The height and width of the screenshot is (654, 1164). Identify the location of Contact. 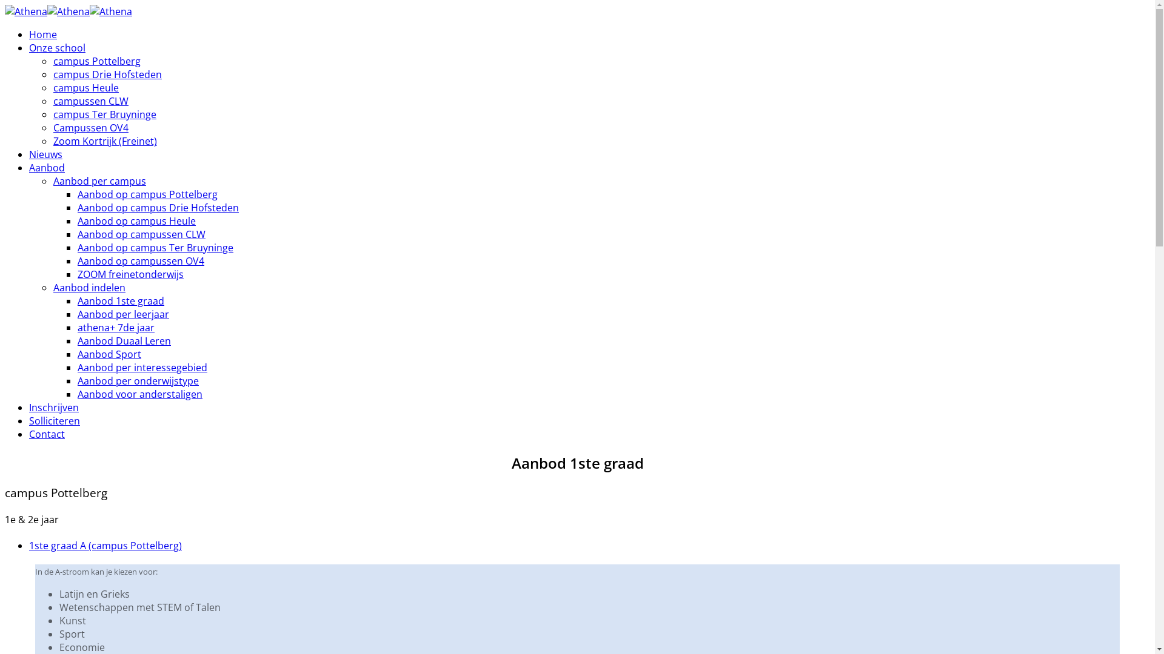
(47, 434).